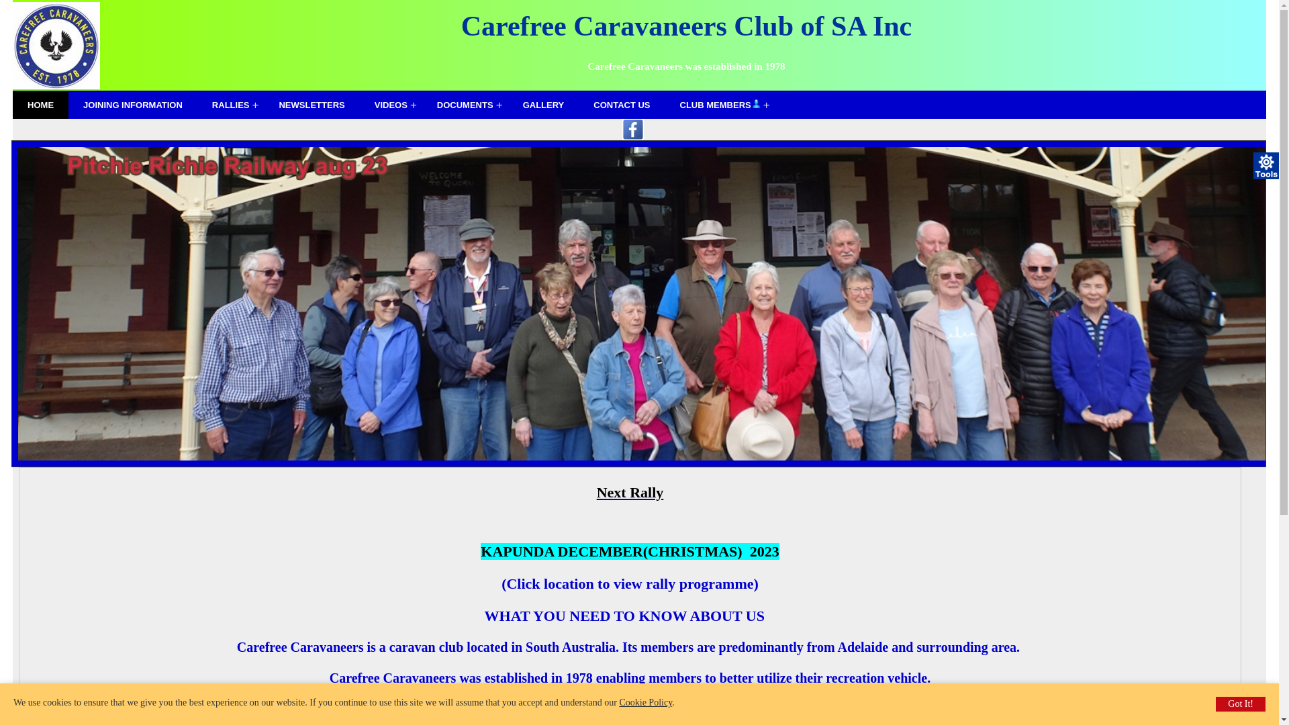  I want to click on Login, so click(756, 103).